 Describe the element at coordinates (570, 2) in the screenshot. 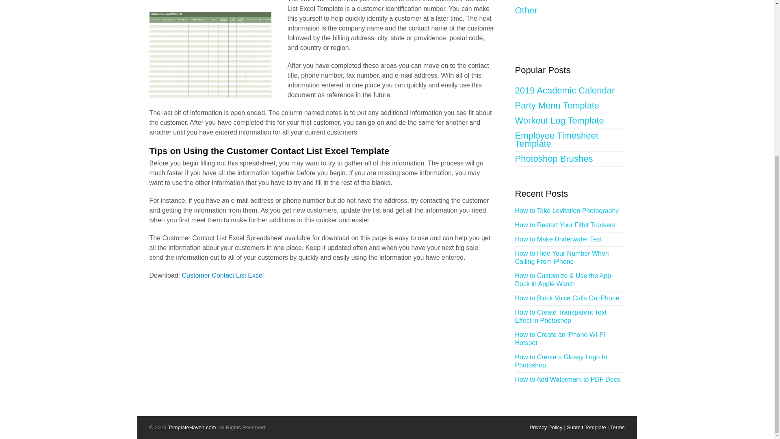

I see `Sports` at that location.